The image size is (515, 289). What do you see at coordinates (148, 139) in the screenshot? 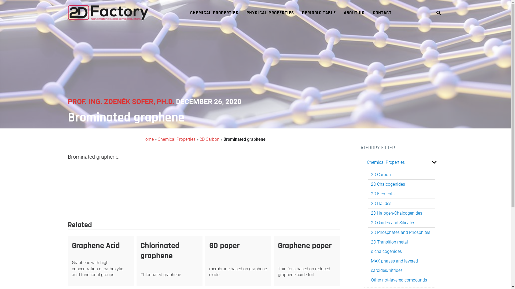
I see `Home` at bounding box center [148, 139].